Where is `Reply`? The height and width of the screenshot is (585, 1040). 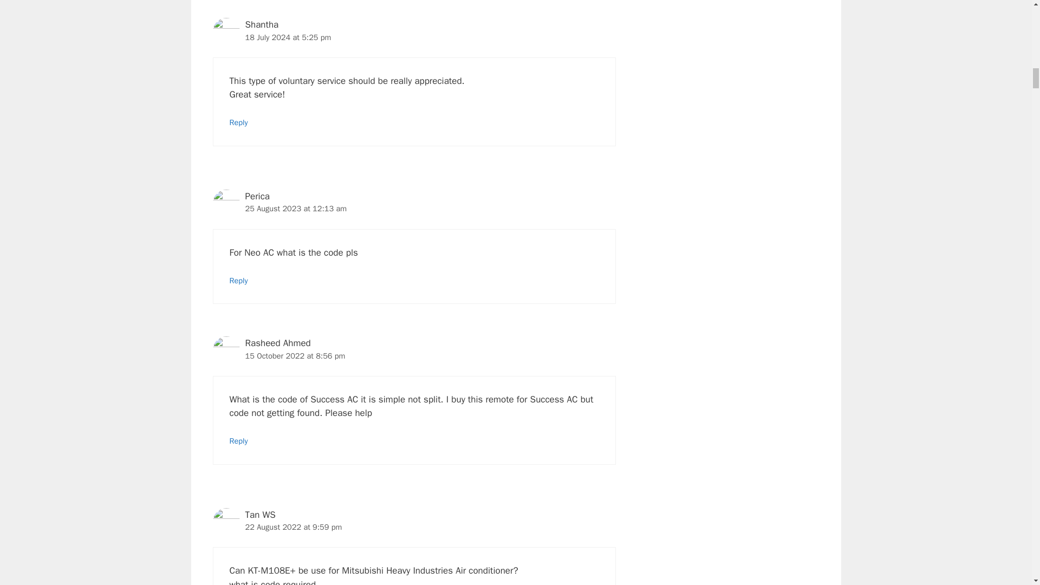
Reply is located at coordinates (239, 122).